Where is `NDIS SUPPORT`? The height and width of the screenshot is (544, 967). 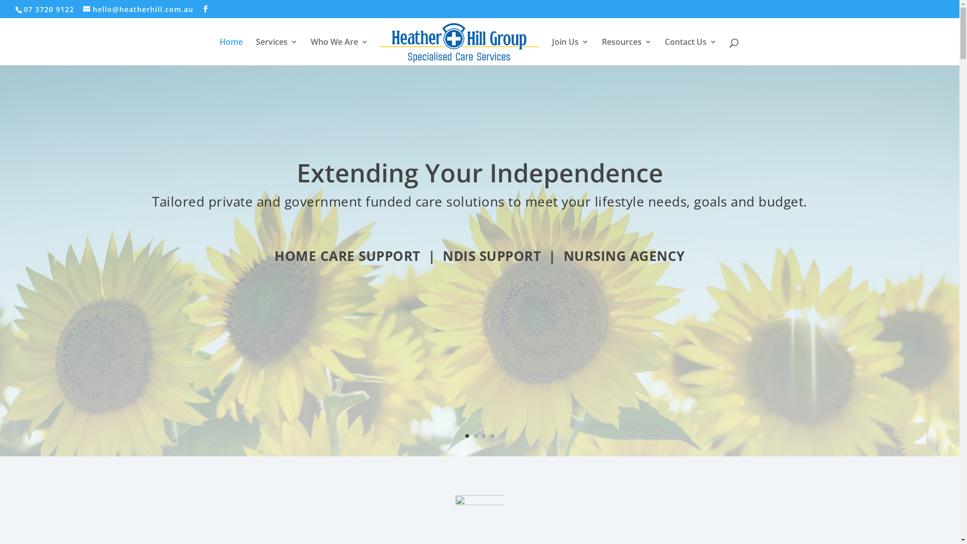
NDIS SUPPORT is located at coordinates (492, 256).